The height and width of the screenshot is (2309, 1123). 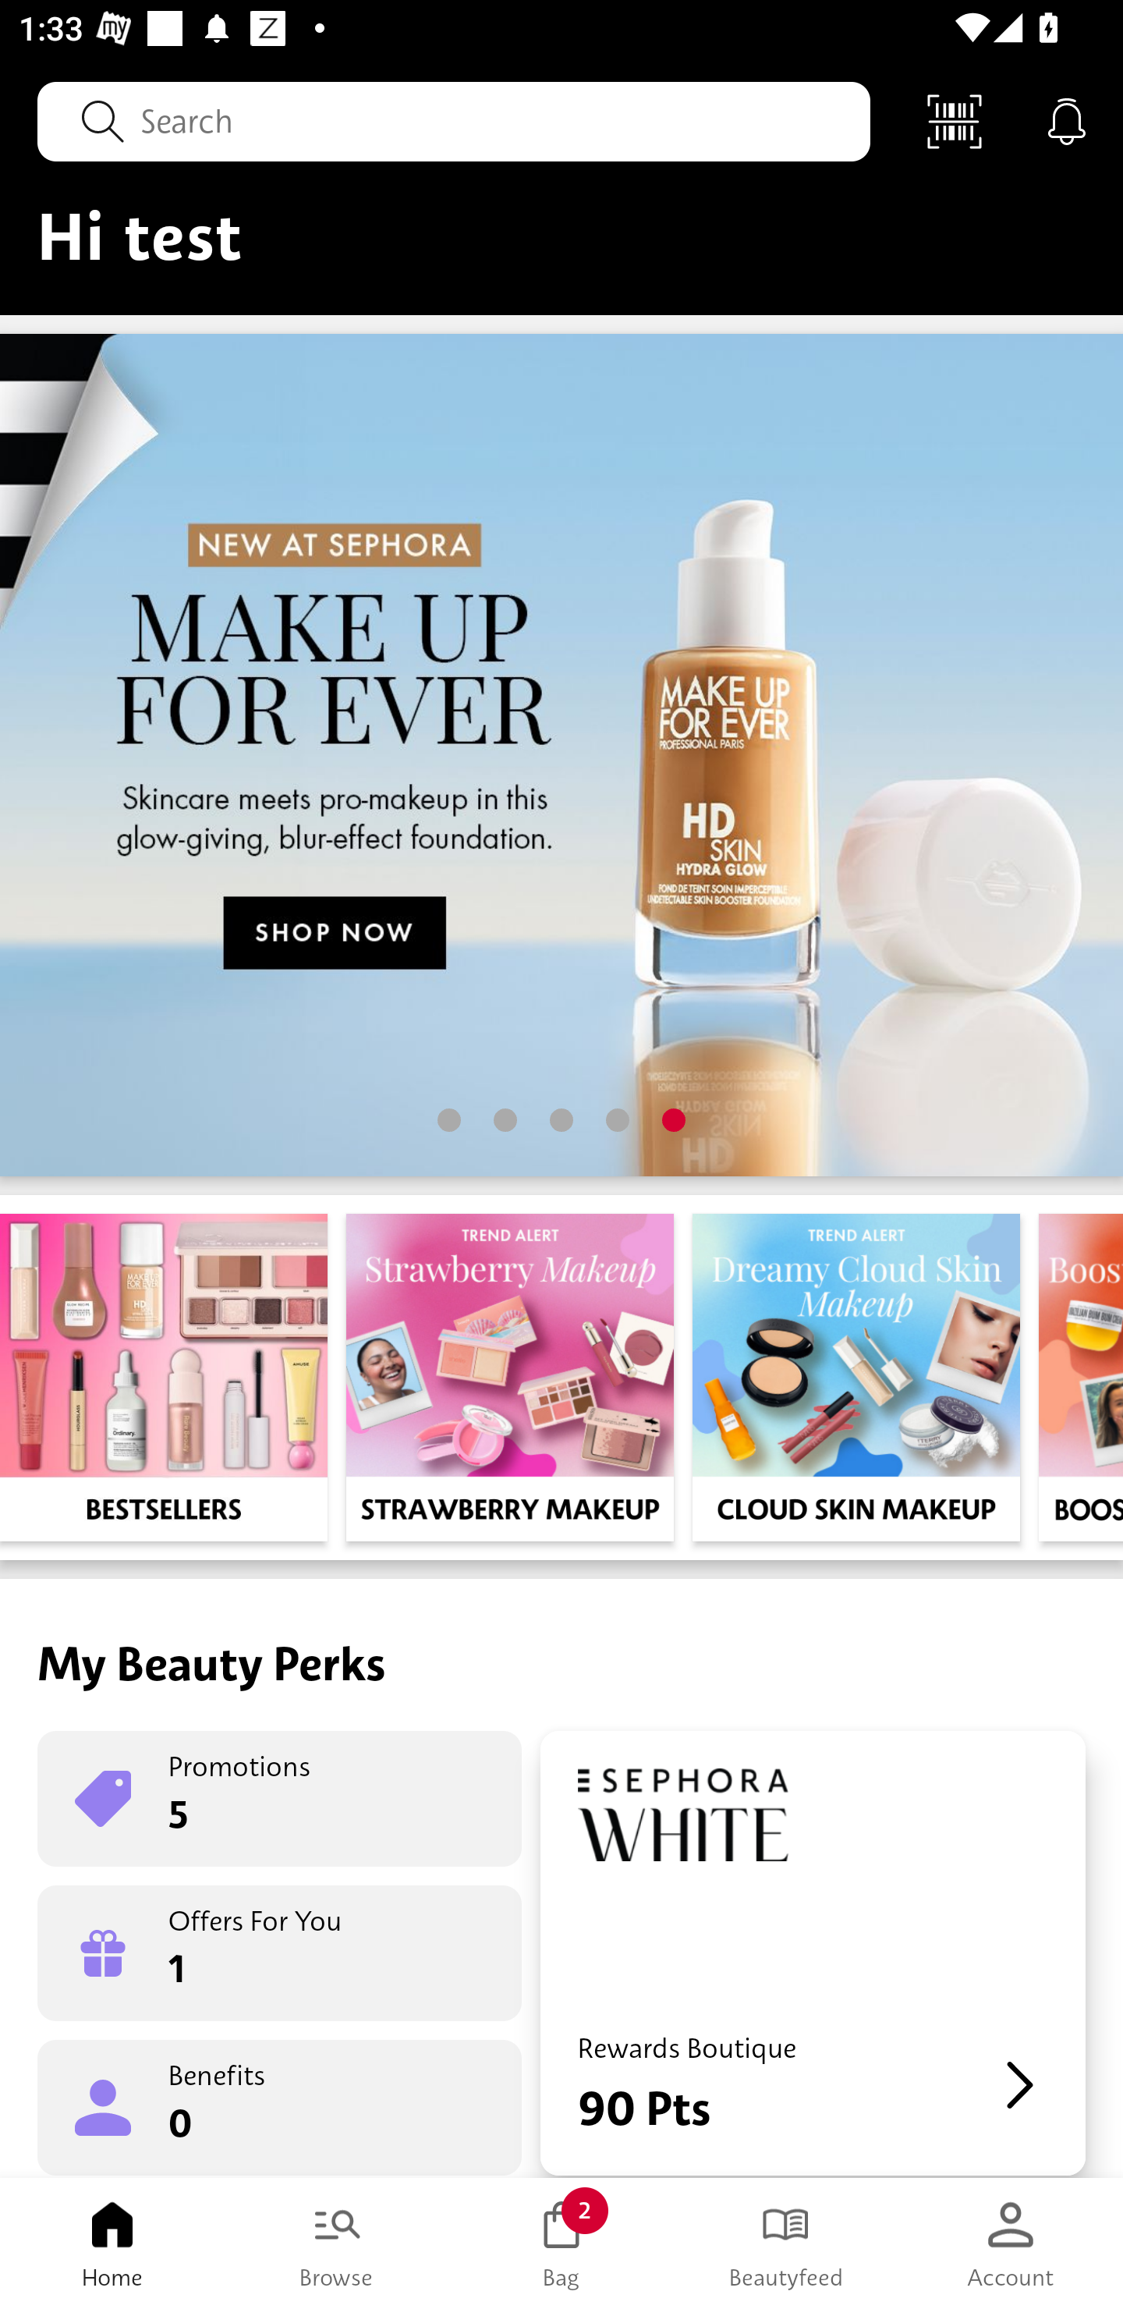 What do you see at coordinates (279, 1799) in the screenshot?
I see `Promotions 5` at bounding box center [279, 1799].